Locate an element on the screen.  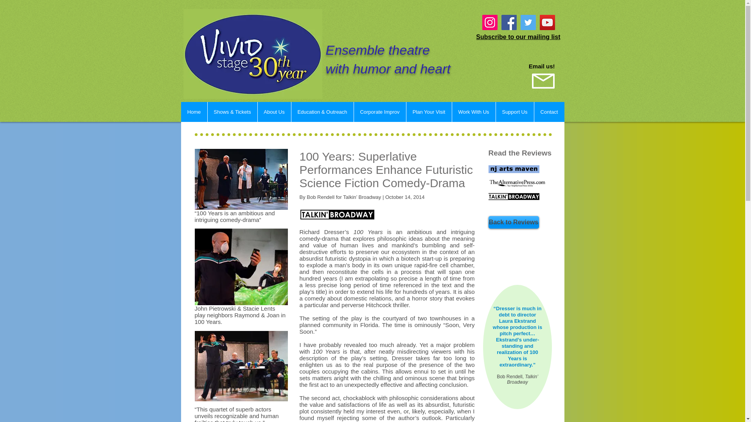
Vivid Stage formerly known as Dreamcatcher Repertory Theatre is located at coordinates (253, 54).